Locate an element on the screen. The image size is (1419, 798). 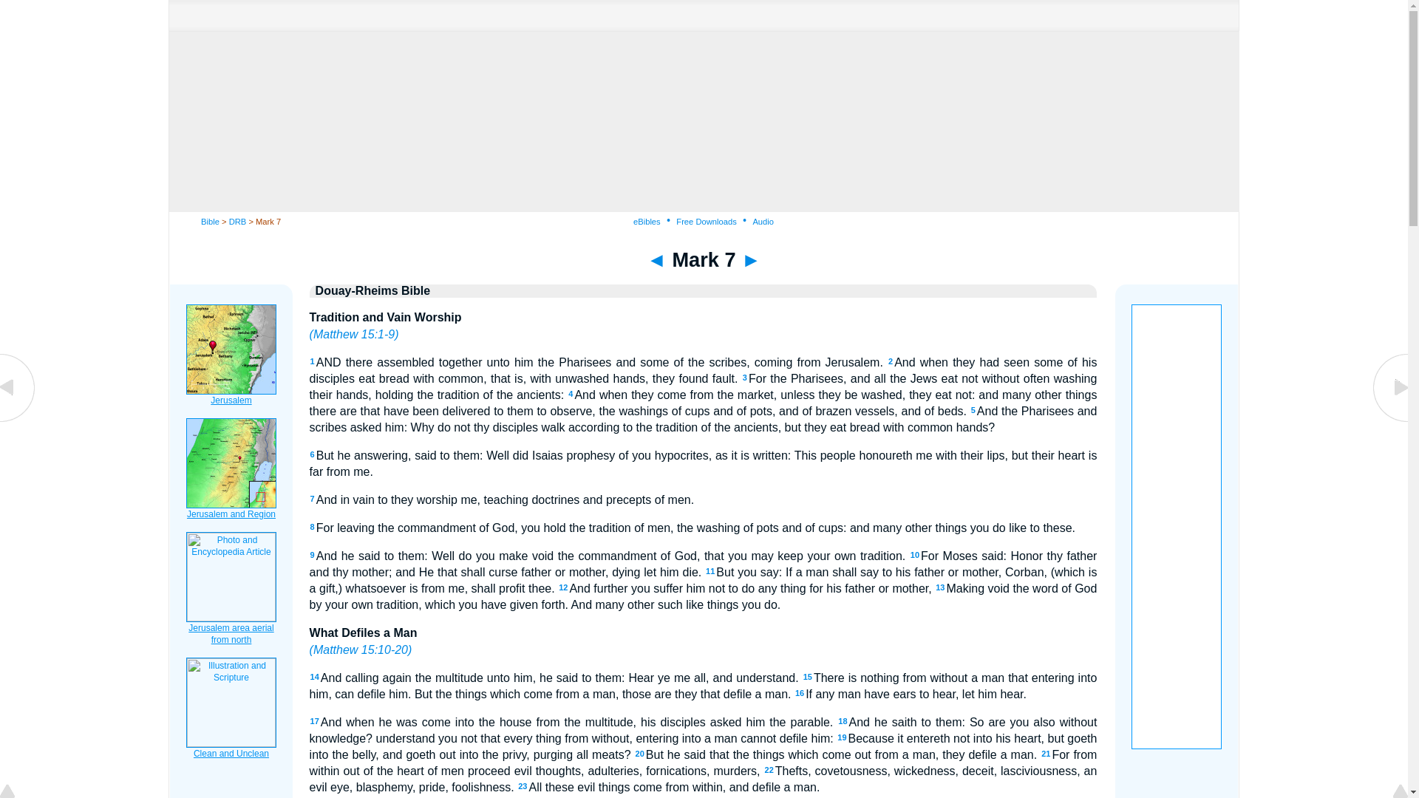
14 is located at coordinates (315, 677).